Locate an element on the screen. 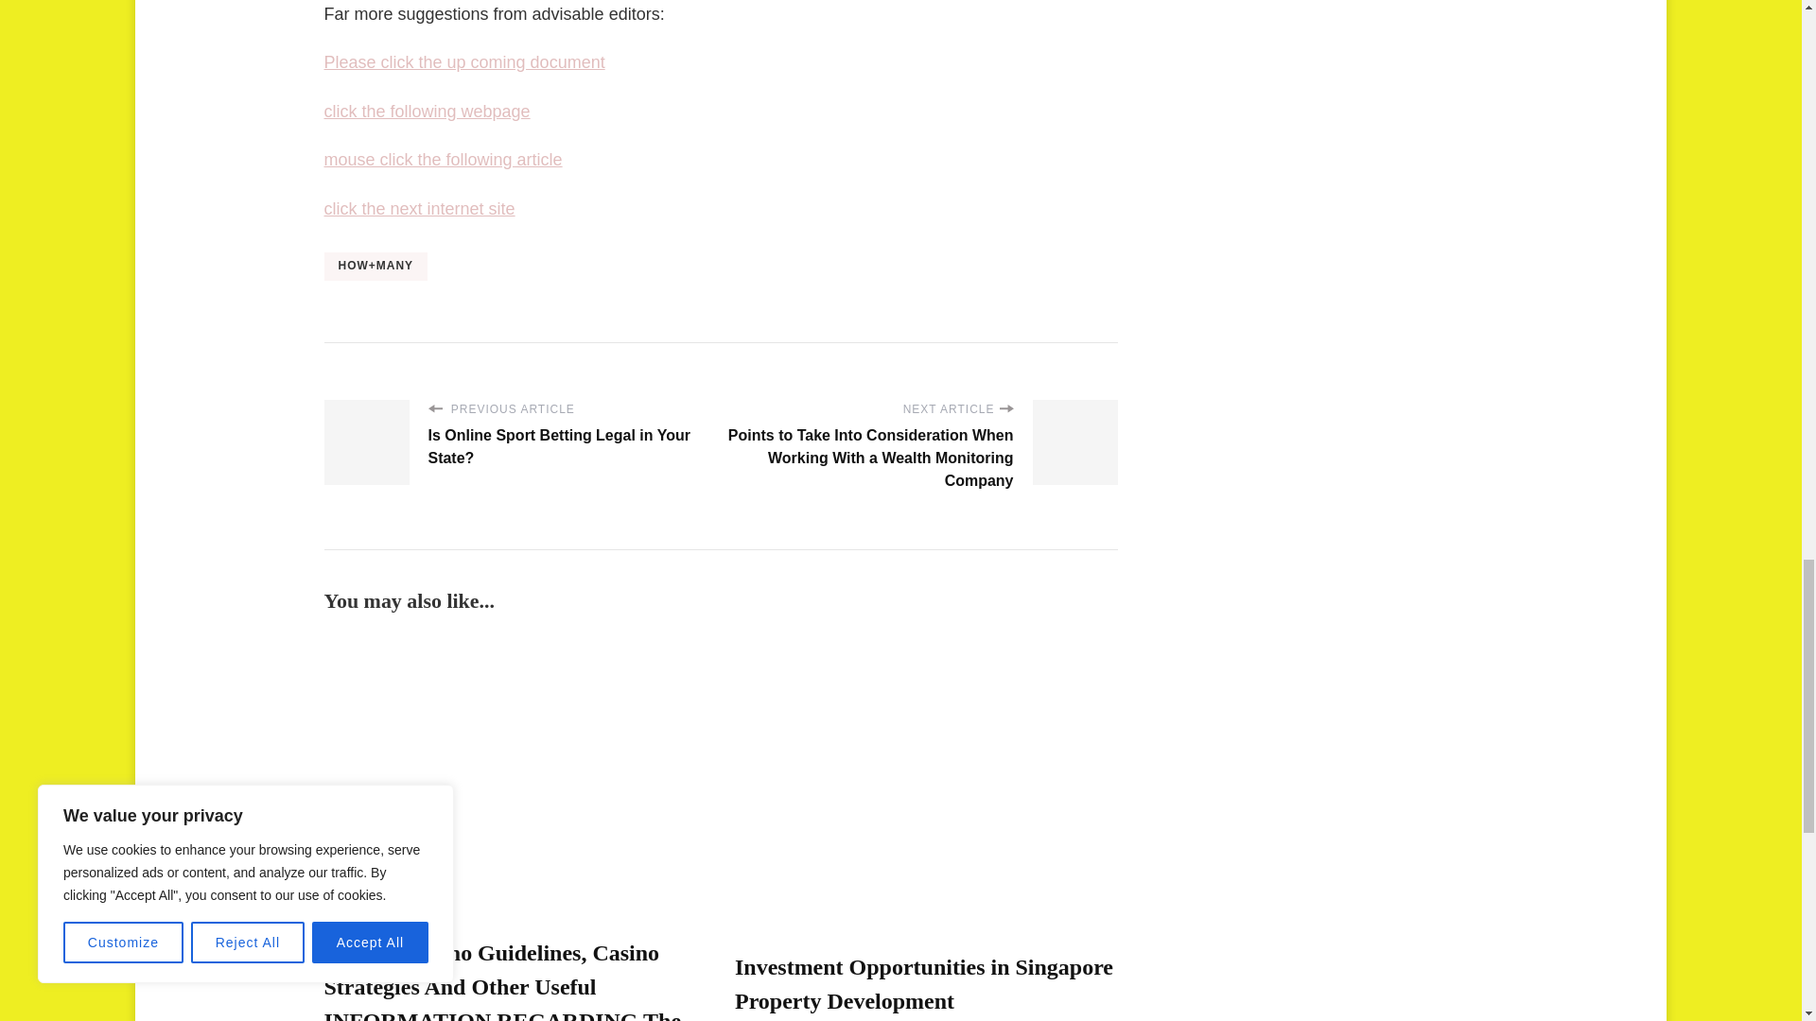  mouse click the following article is located at coordinates (442, 159).